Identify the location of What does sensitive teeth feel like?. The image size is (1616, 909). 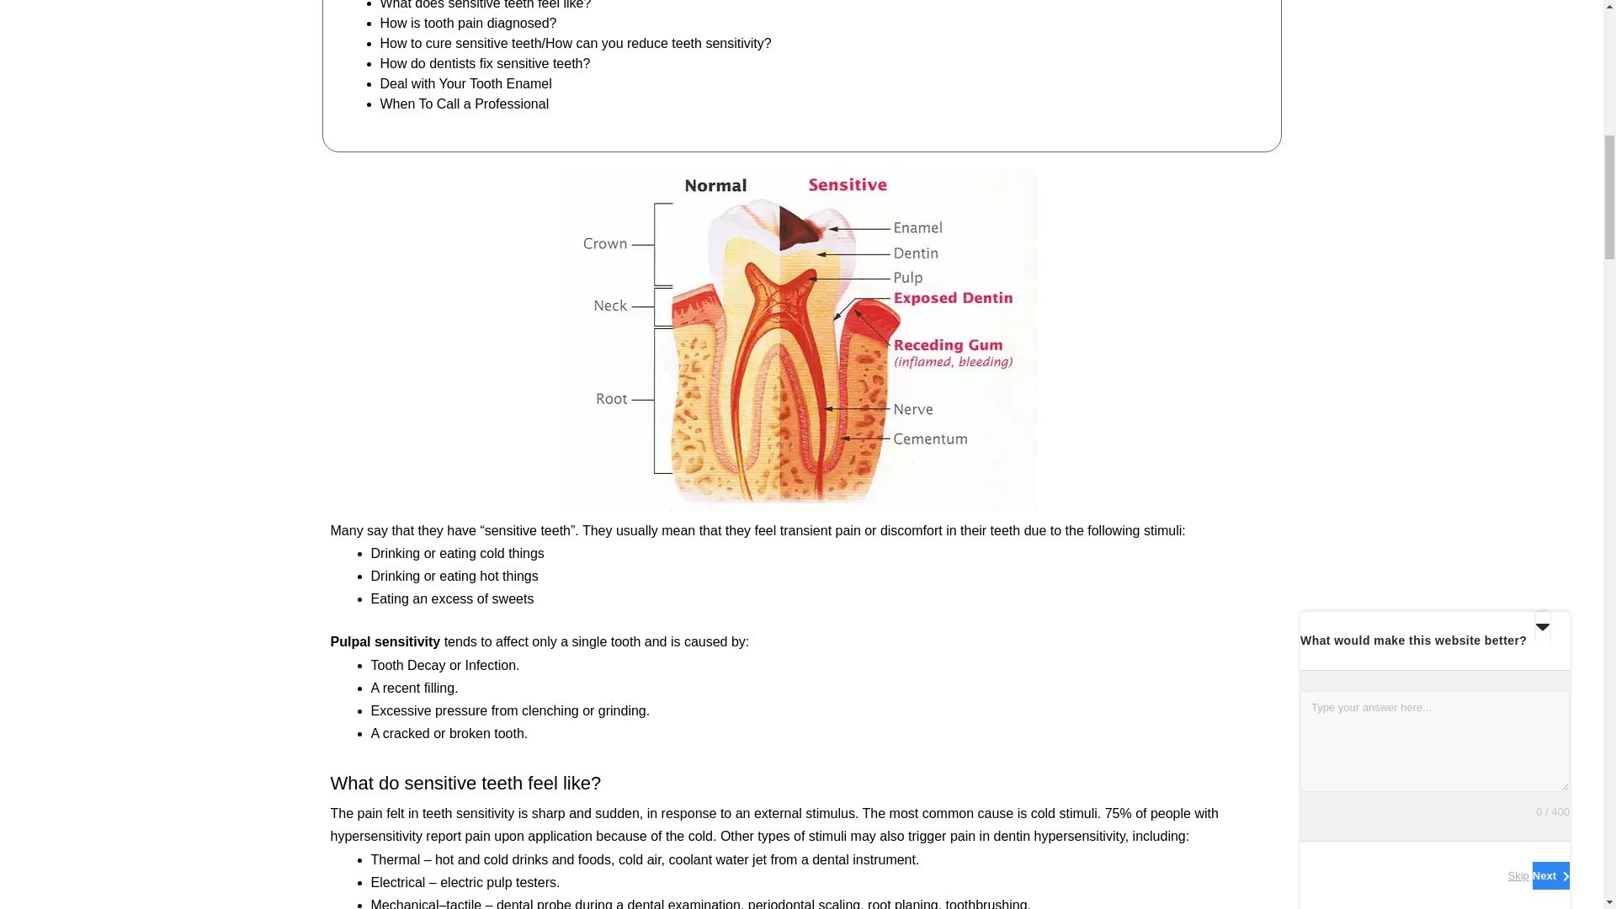
(485, 5).